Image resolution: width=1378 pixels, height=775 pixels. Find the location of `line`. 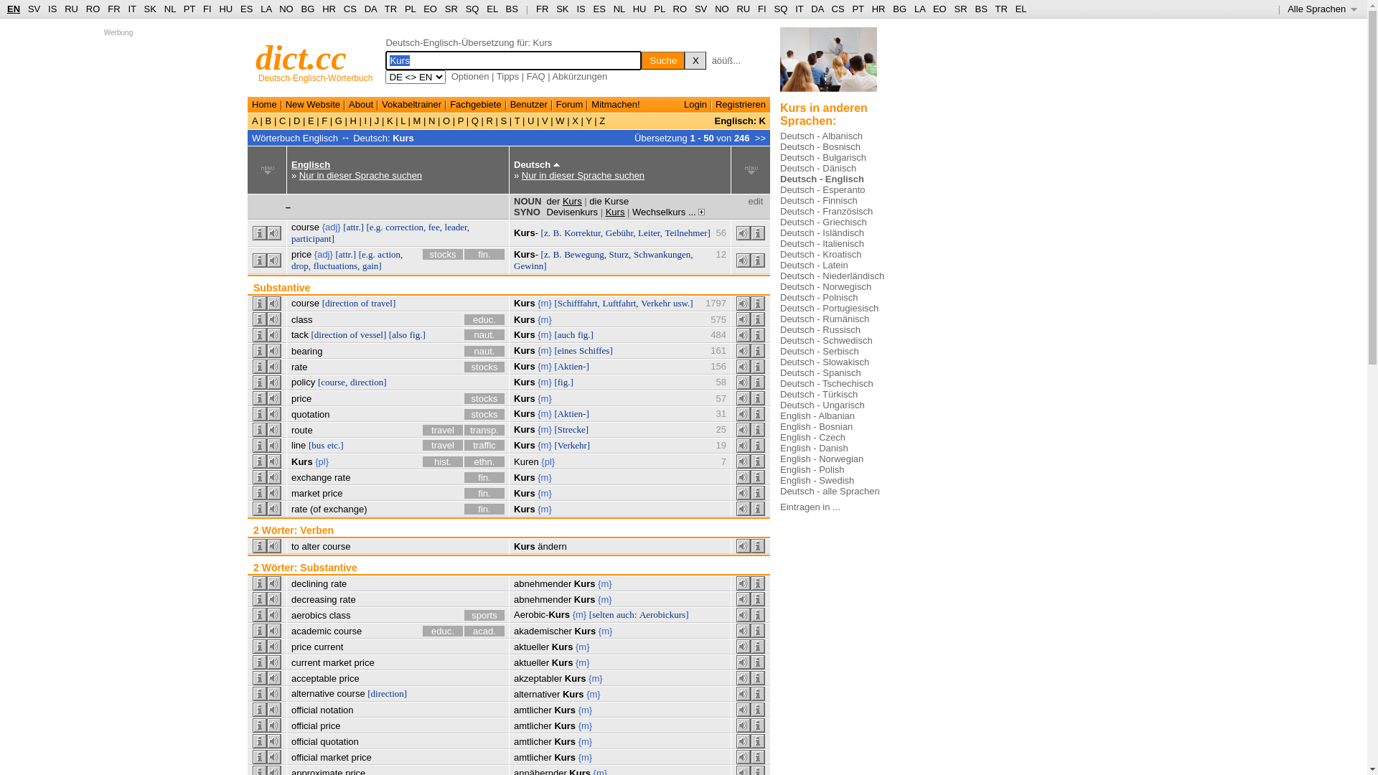

line is located at coordinates (299, 445).